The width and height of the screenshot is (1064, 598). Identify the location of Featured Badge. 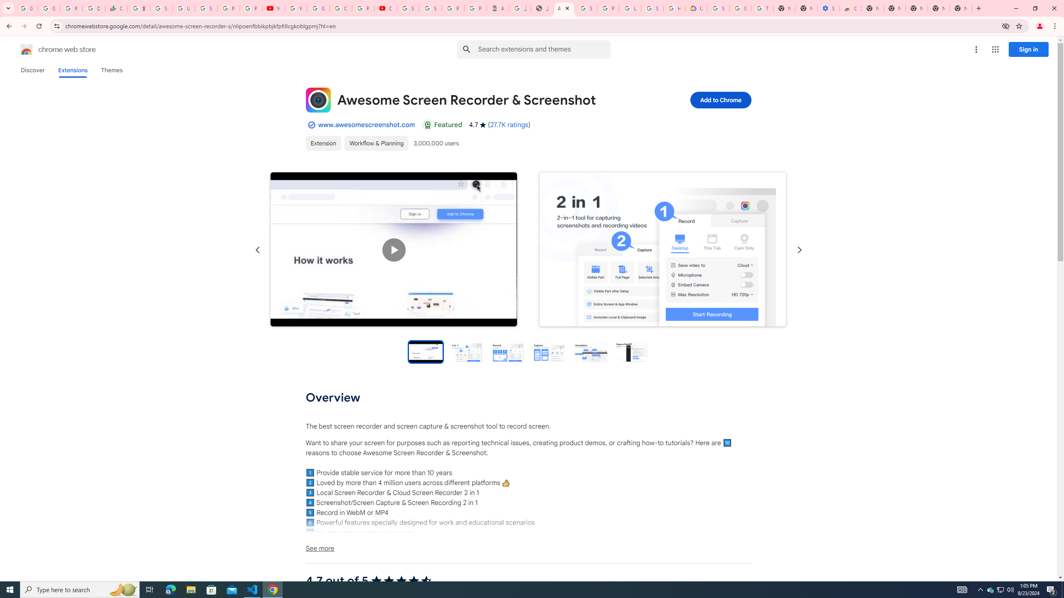
(427, 125).